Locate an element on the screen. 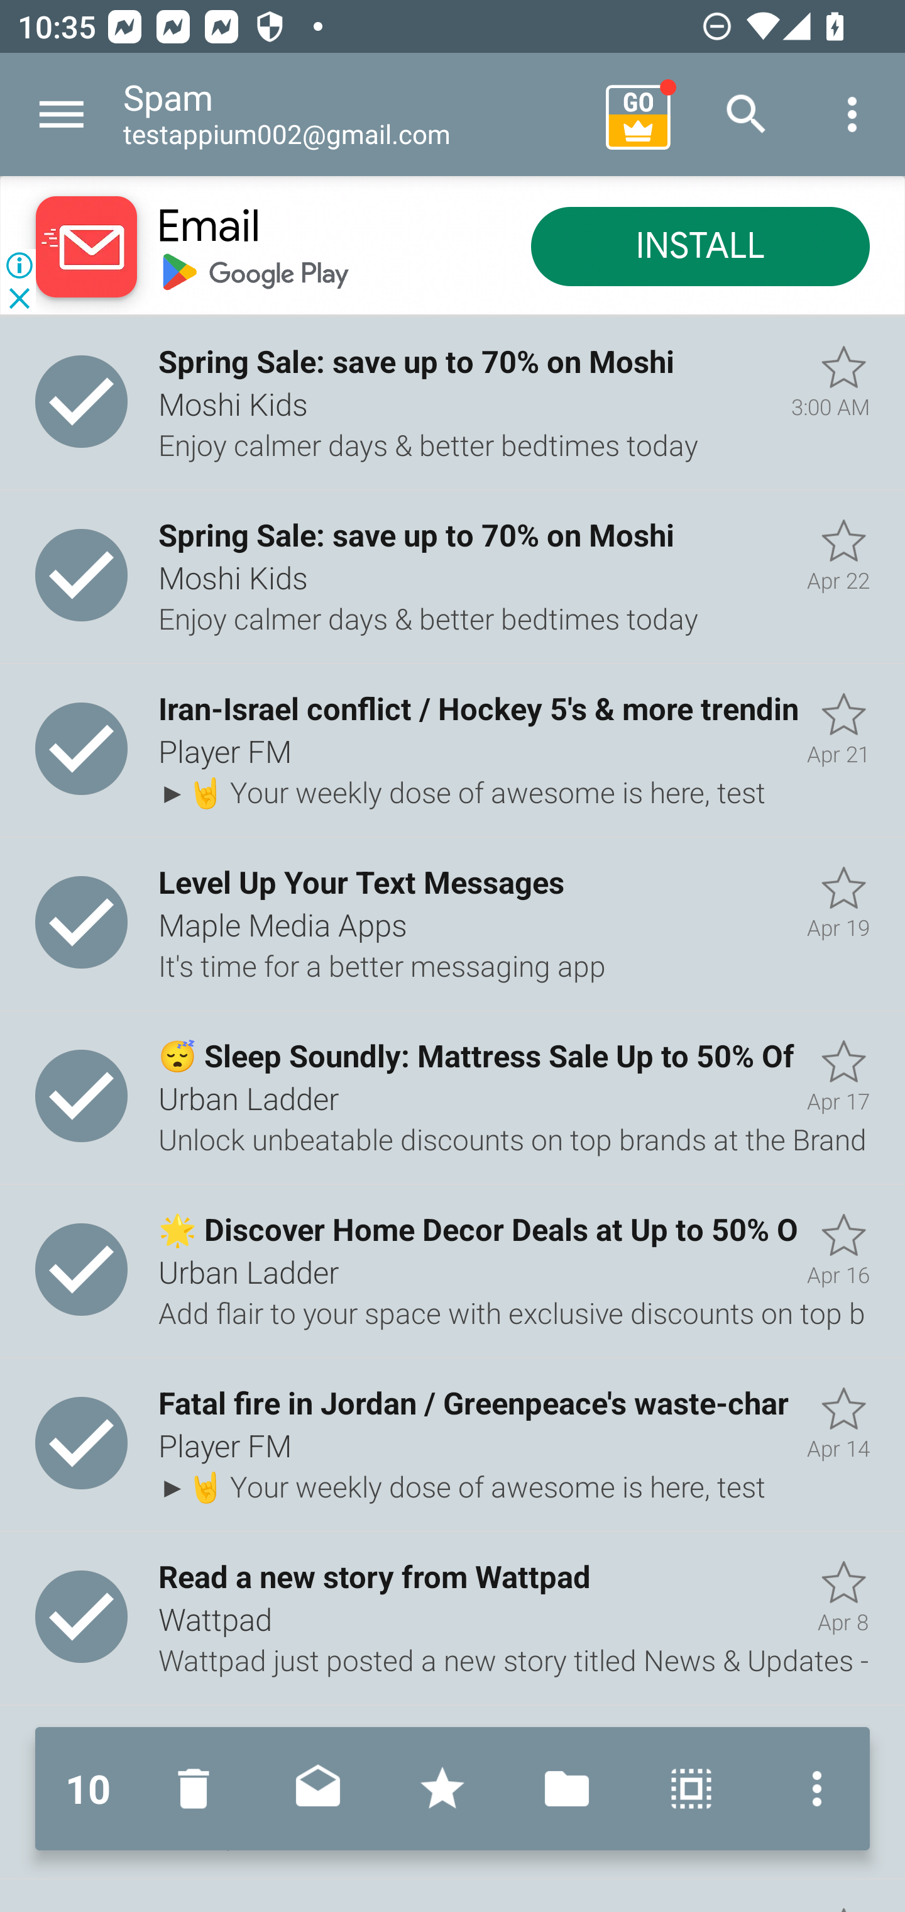 The image size is (905, 1912). Email is located at coordinates (209, 228).